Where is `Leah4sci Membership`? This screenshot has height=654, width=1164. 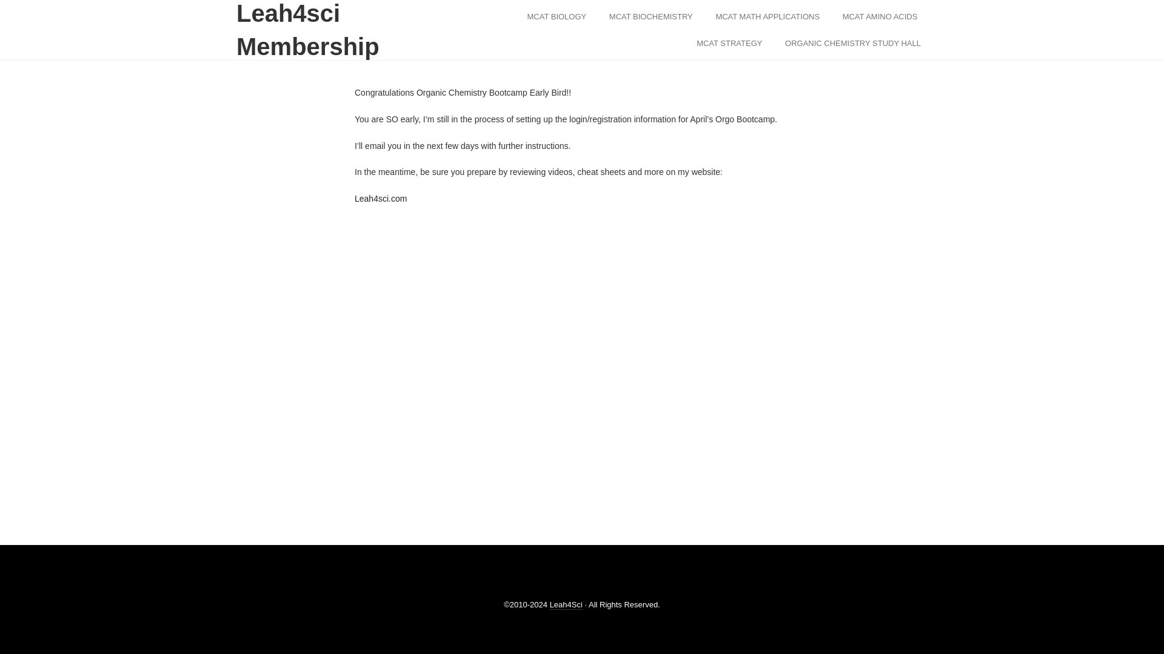
Leah4sci Membership is located at coordinates (330, 36).